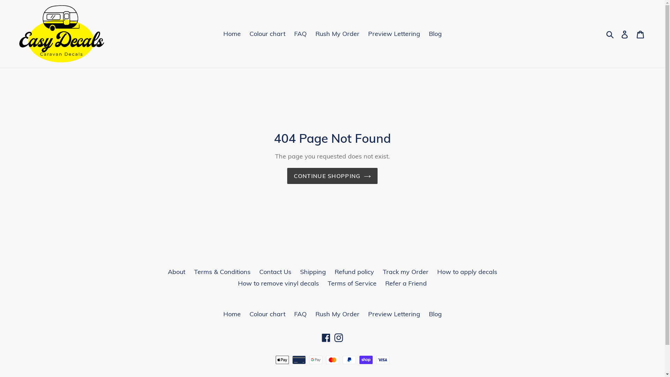 This screenshot has height=377, width=670. I want to click on Refund policy, so click(354, 272).